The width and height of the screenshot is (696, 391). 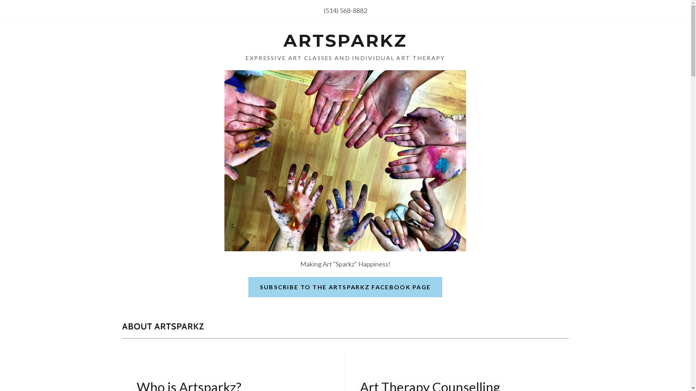 I want to click on (514) 568-8882, so click(x=345, y=10).